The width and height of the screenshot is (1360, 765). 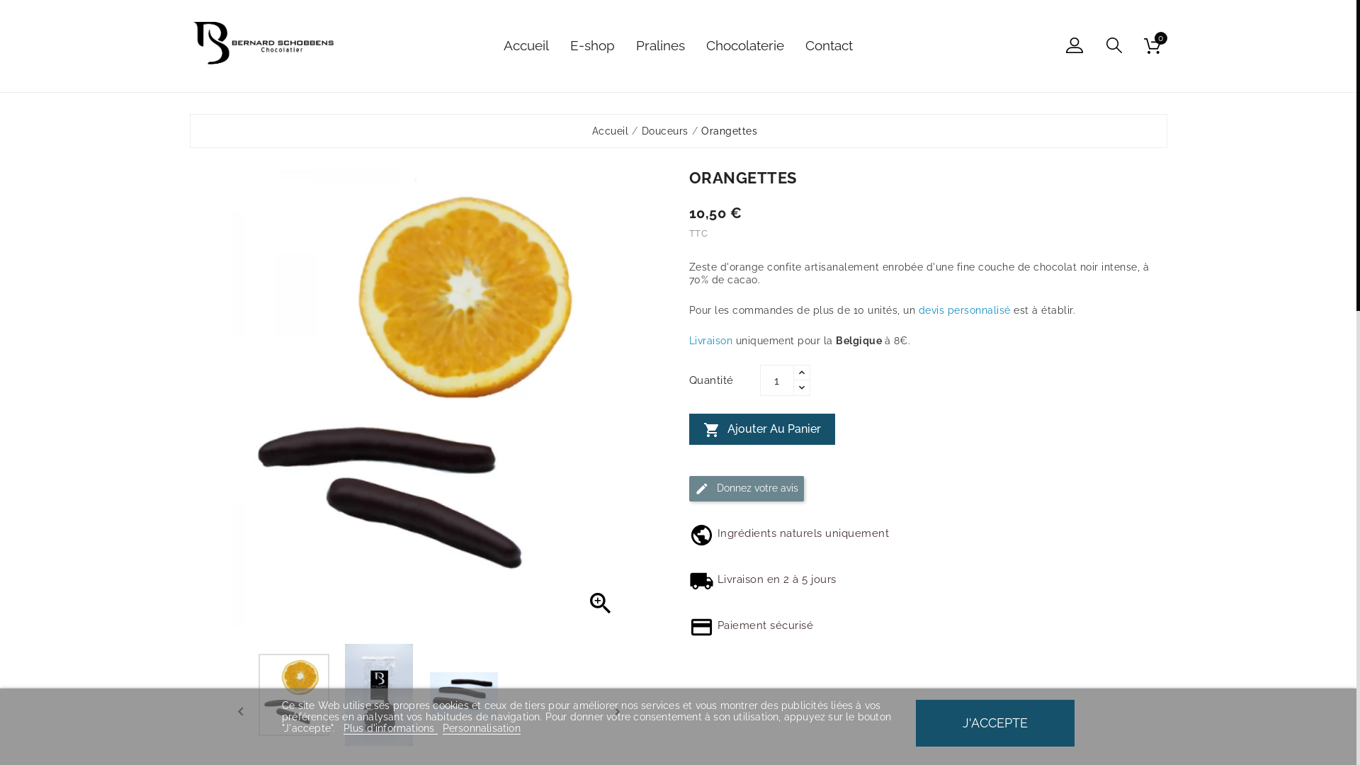 I want to click on Accueil, so click(x=611, y=131).